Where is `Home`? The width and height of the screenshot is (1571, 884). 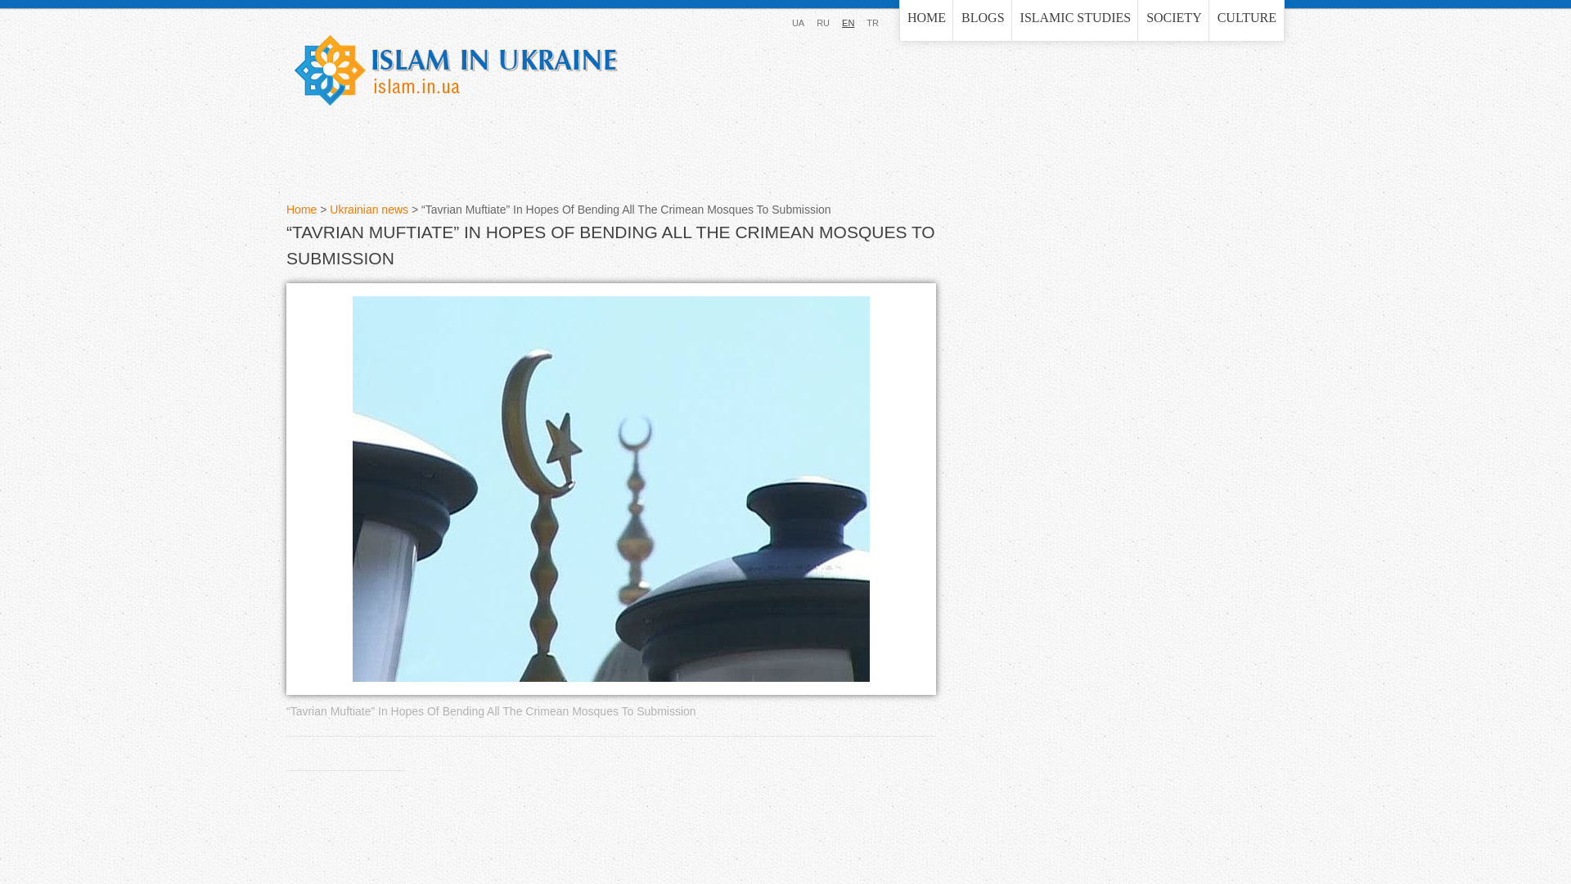
Home is located at coordinates (301, 210).